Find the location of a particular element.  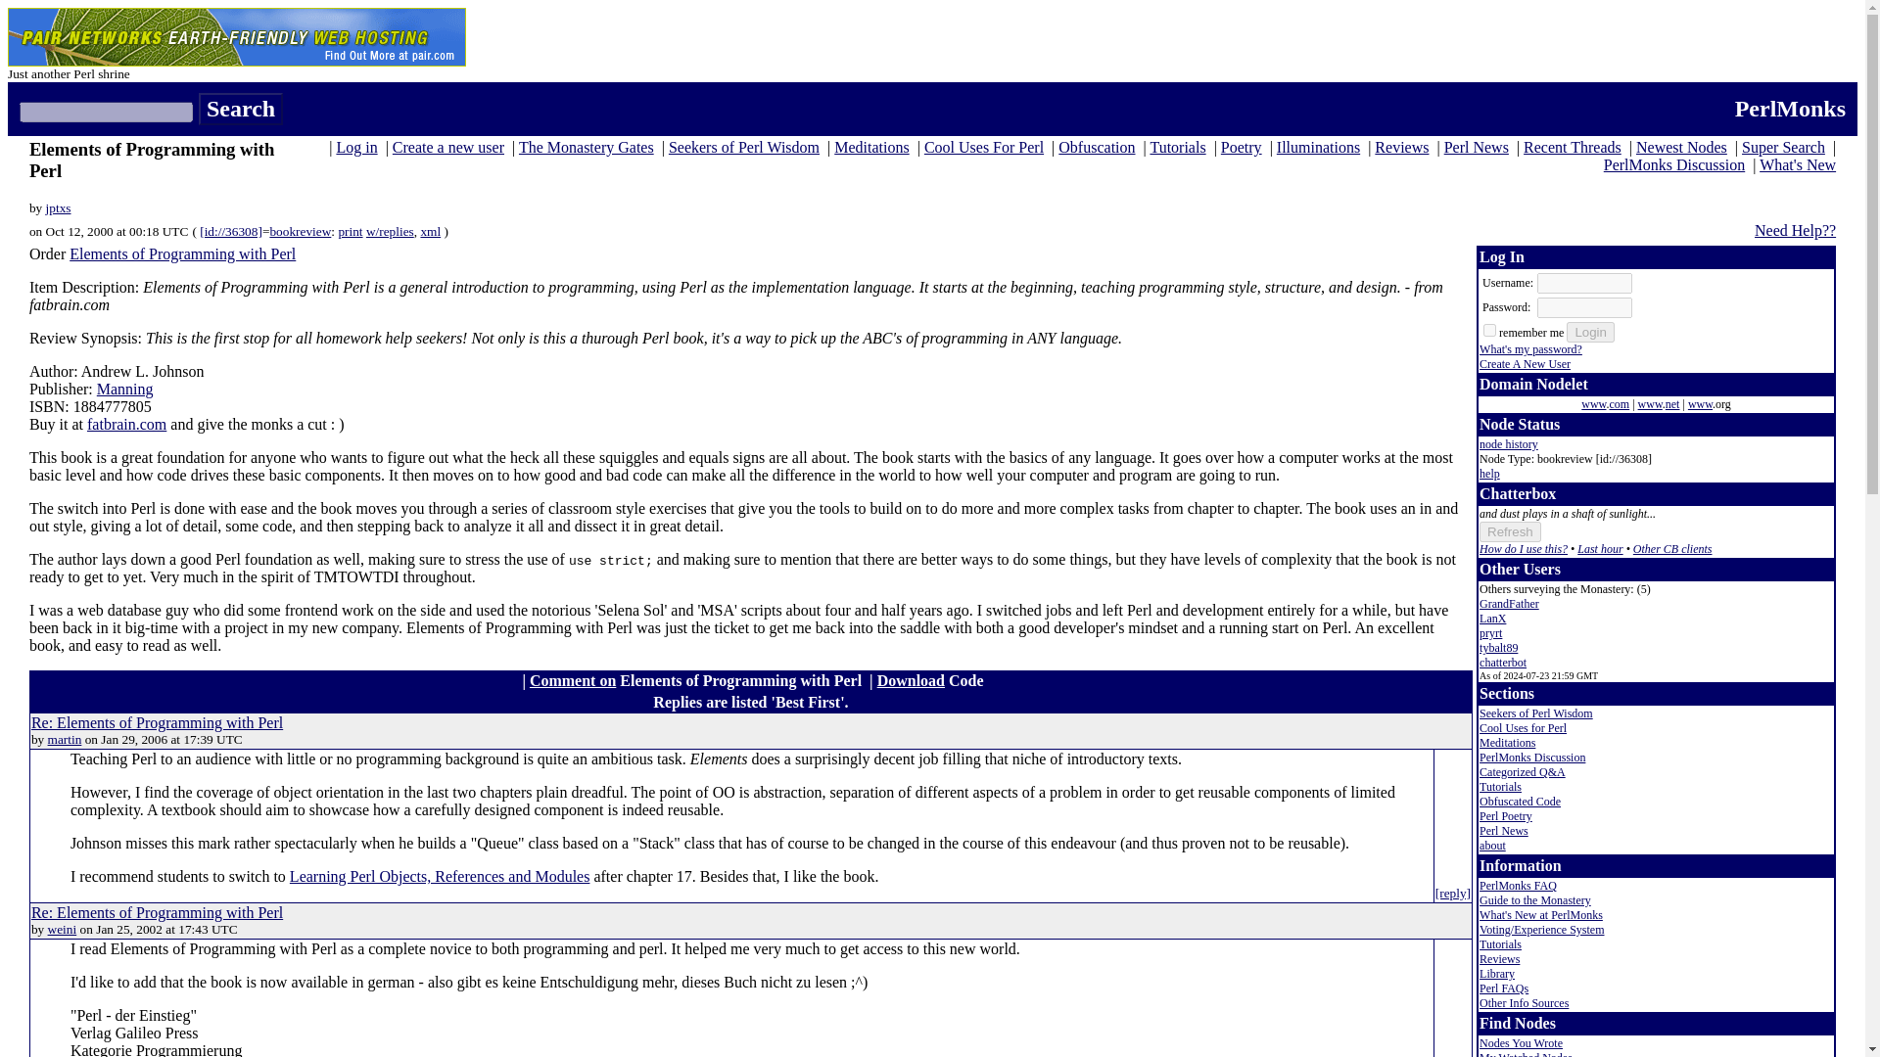

Perl News is located at coordinates (1477, 147).